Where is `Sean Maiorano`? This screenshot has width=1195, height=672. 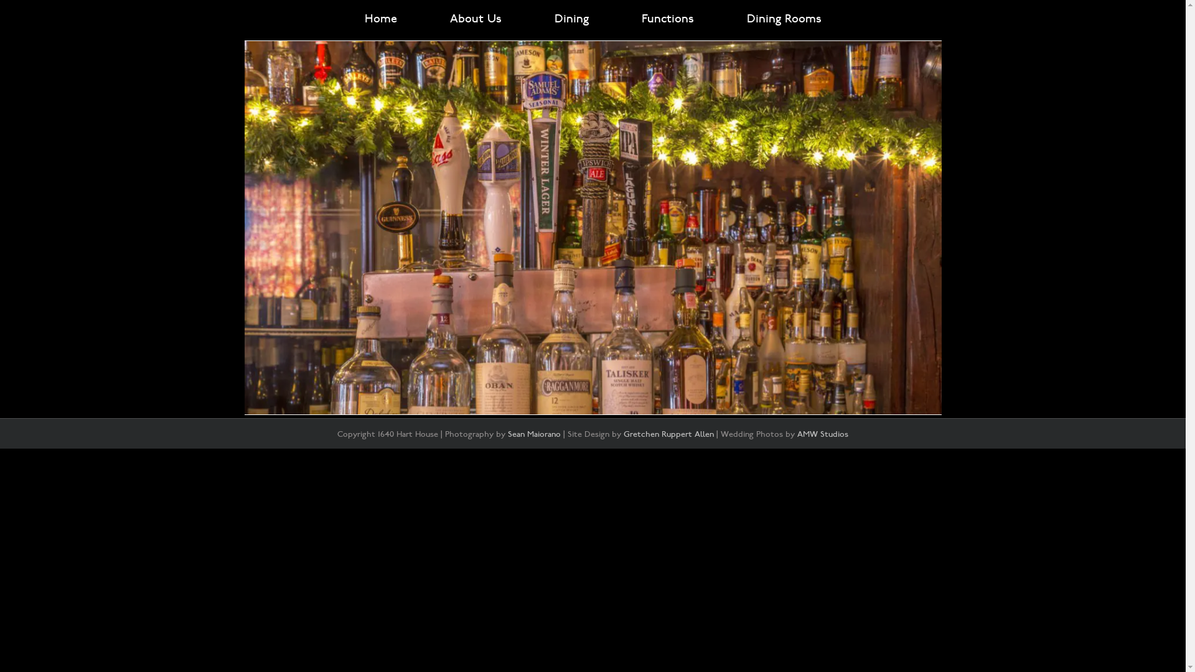
Sean Maiorano is located at coordinates (534, 434).